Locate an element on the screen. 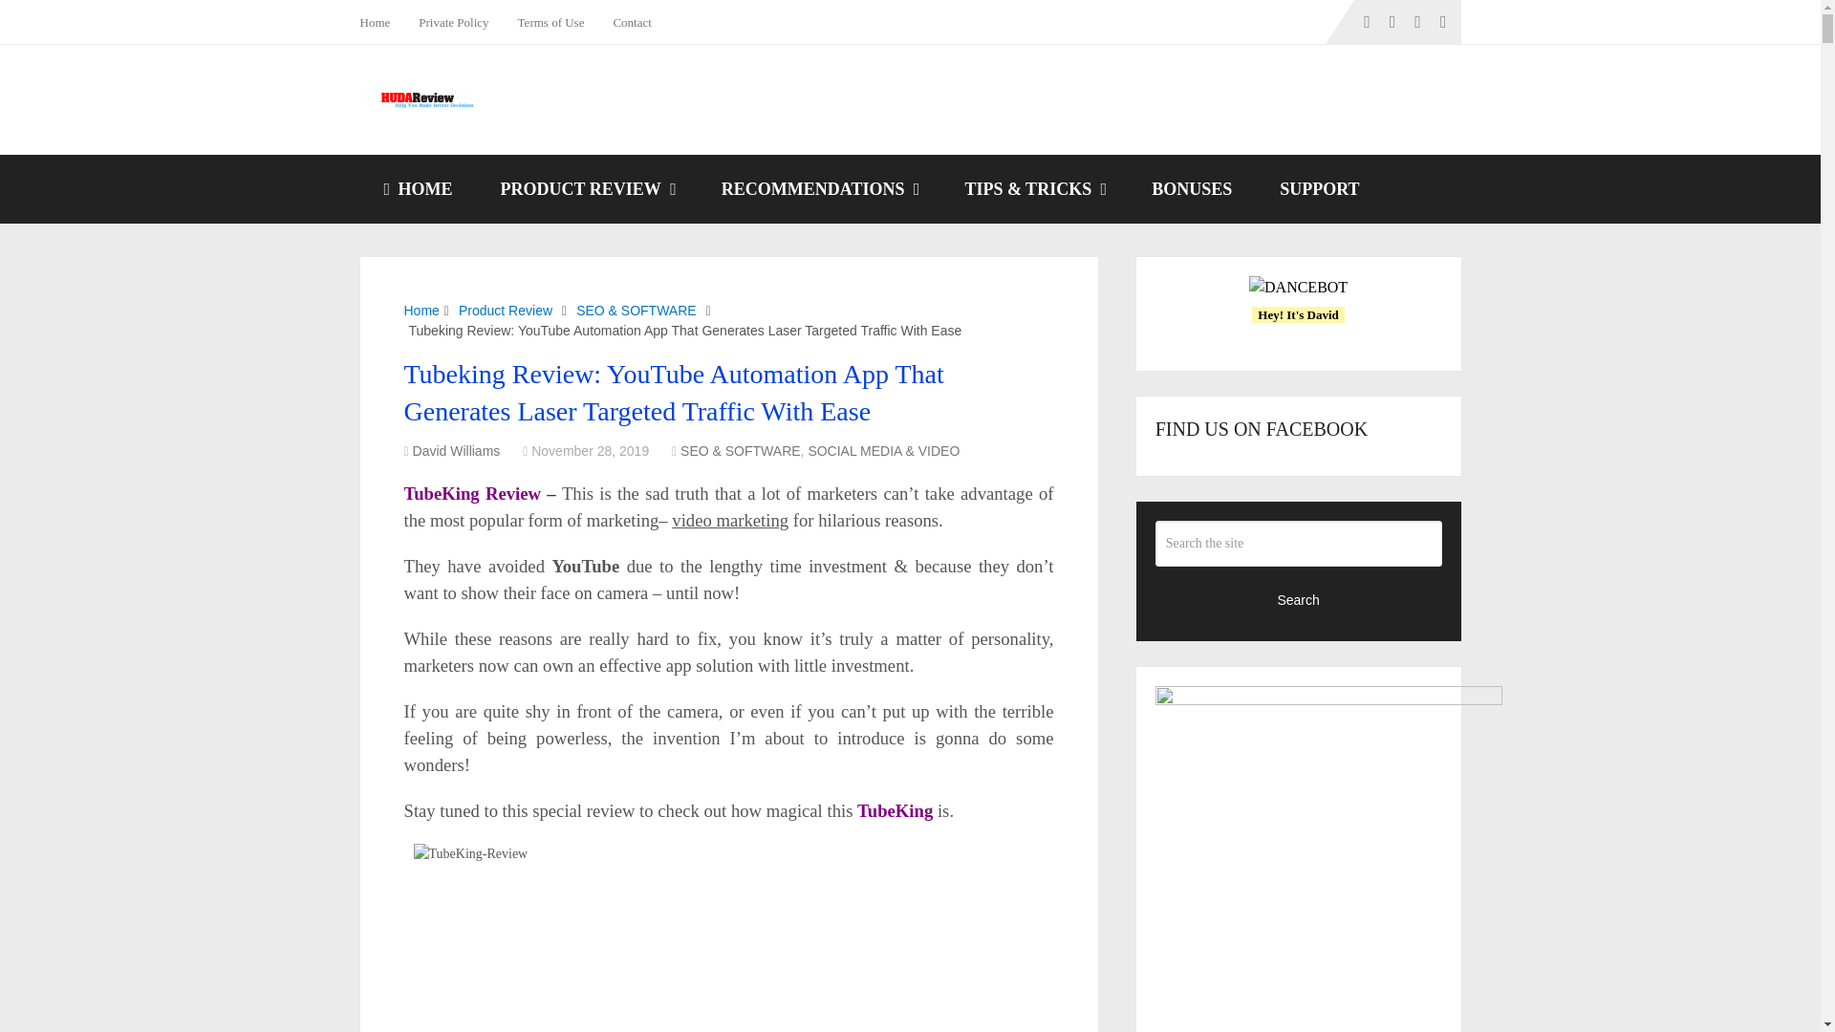  Contact is located at coordinates (631, 22).